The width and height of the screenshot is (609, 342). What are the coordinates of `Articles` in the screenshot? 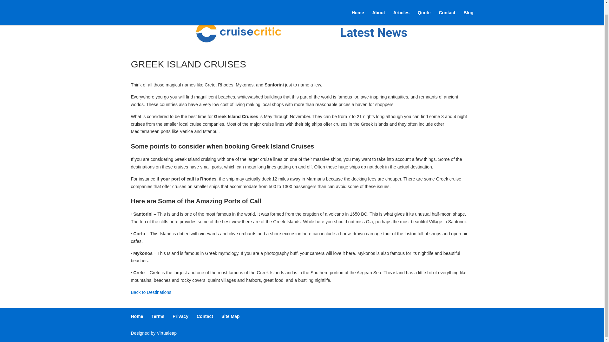 It's located at (401, 8).